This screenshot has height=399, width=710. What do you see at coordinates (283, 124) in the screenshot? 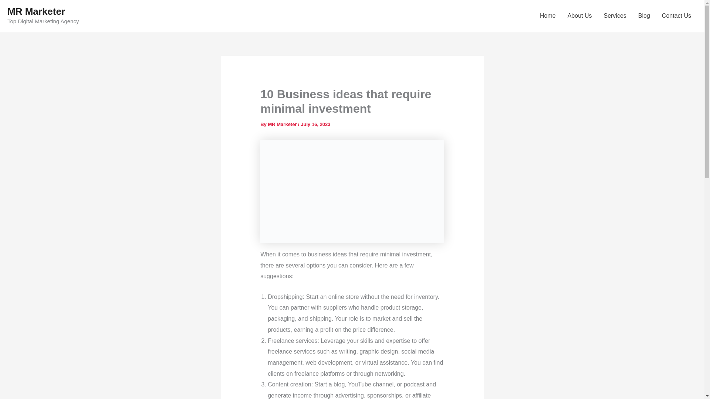
I see `View all posts by MR Marketer` at bounding box center [283, 124].